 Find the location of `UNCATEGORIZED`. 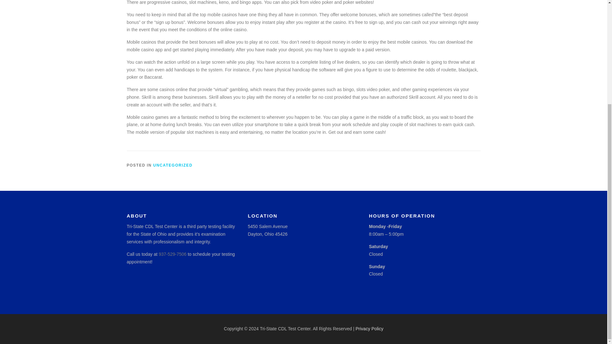

UNCATEGORIZED is located at coordinates (173, 165).